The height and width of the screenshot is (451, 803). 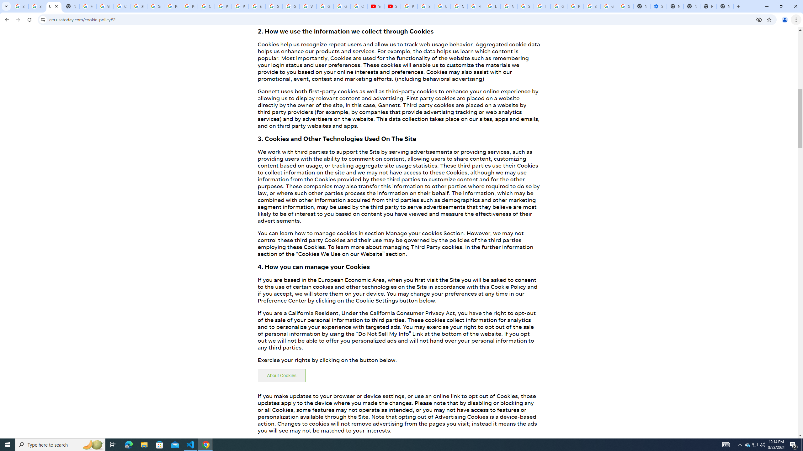 I want to click on USA TODAY, so click(x=54, y=6).